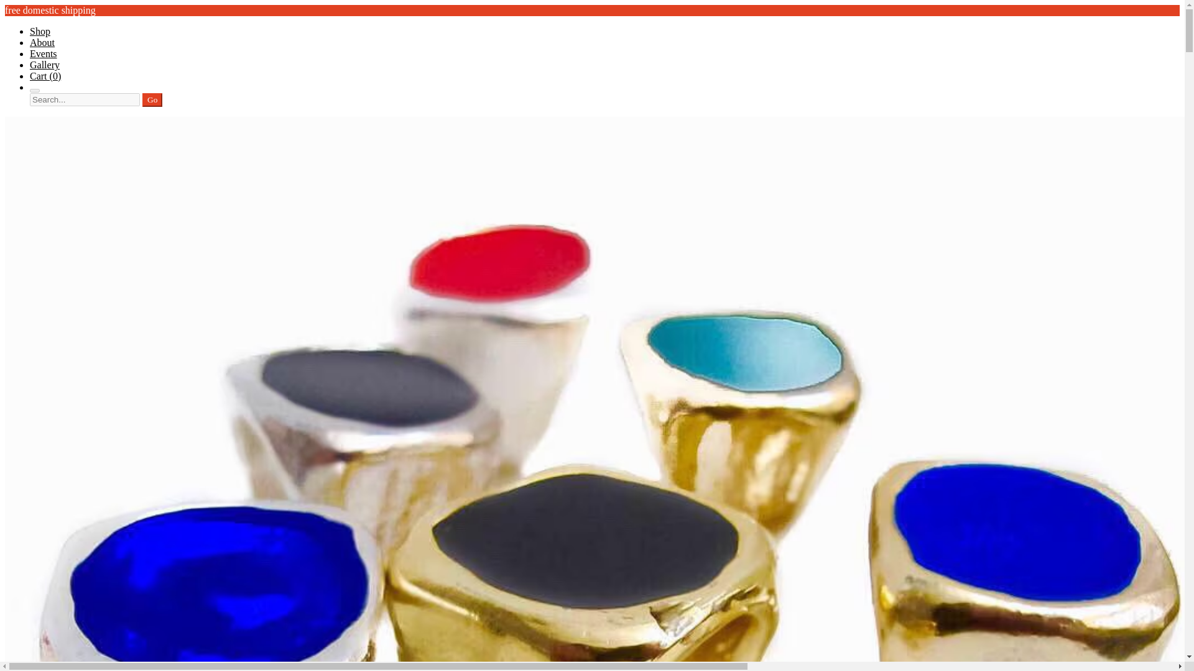 Image resolution: width=1194 pixels, height=671 pixels. What do you see at coordinates (42, 42) in the screenshot?
I see `About` at bounding box center [42, 42].